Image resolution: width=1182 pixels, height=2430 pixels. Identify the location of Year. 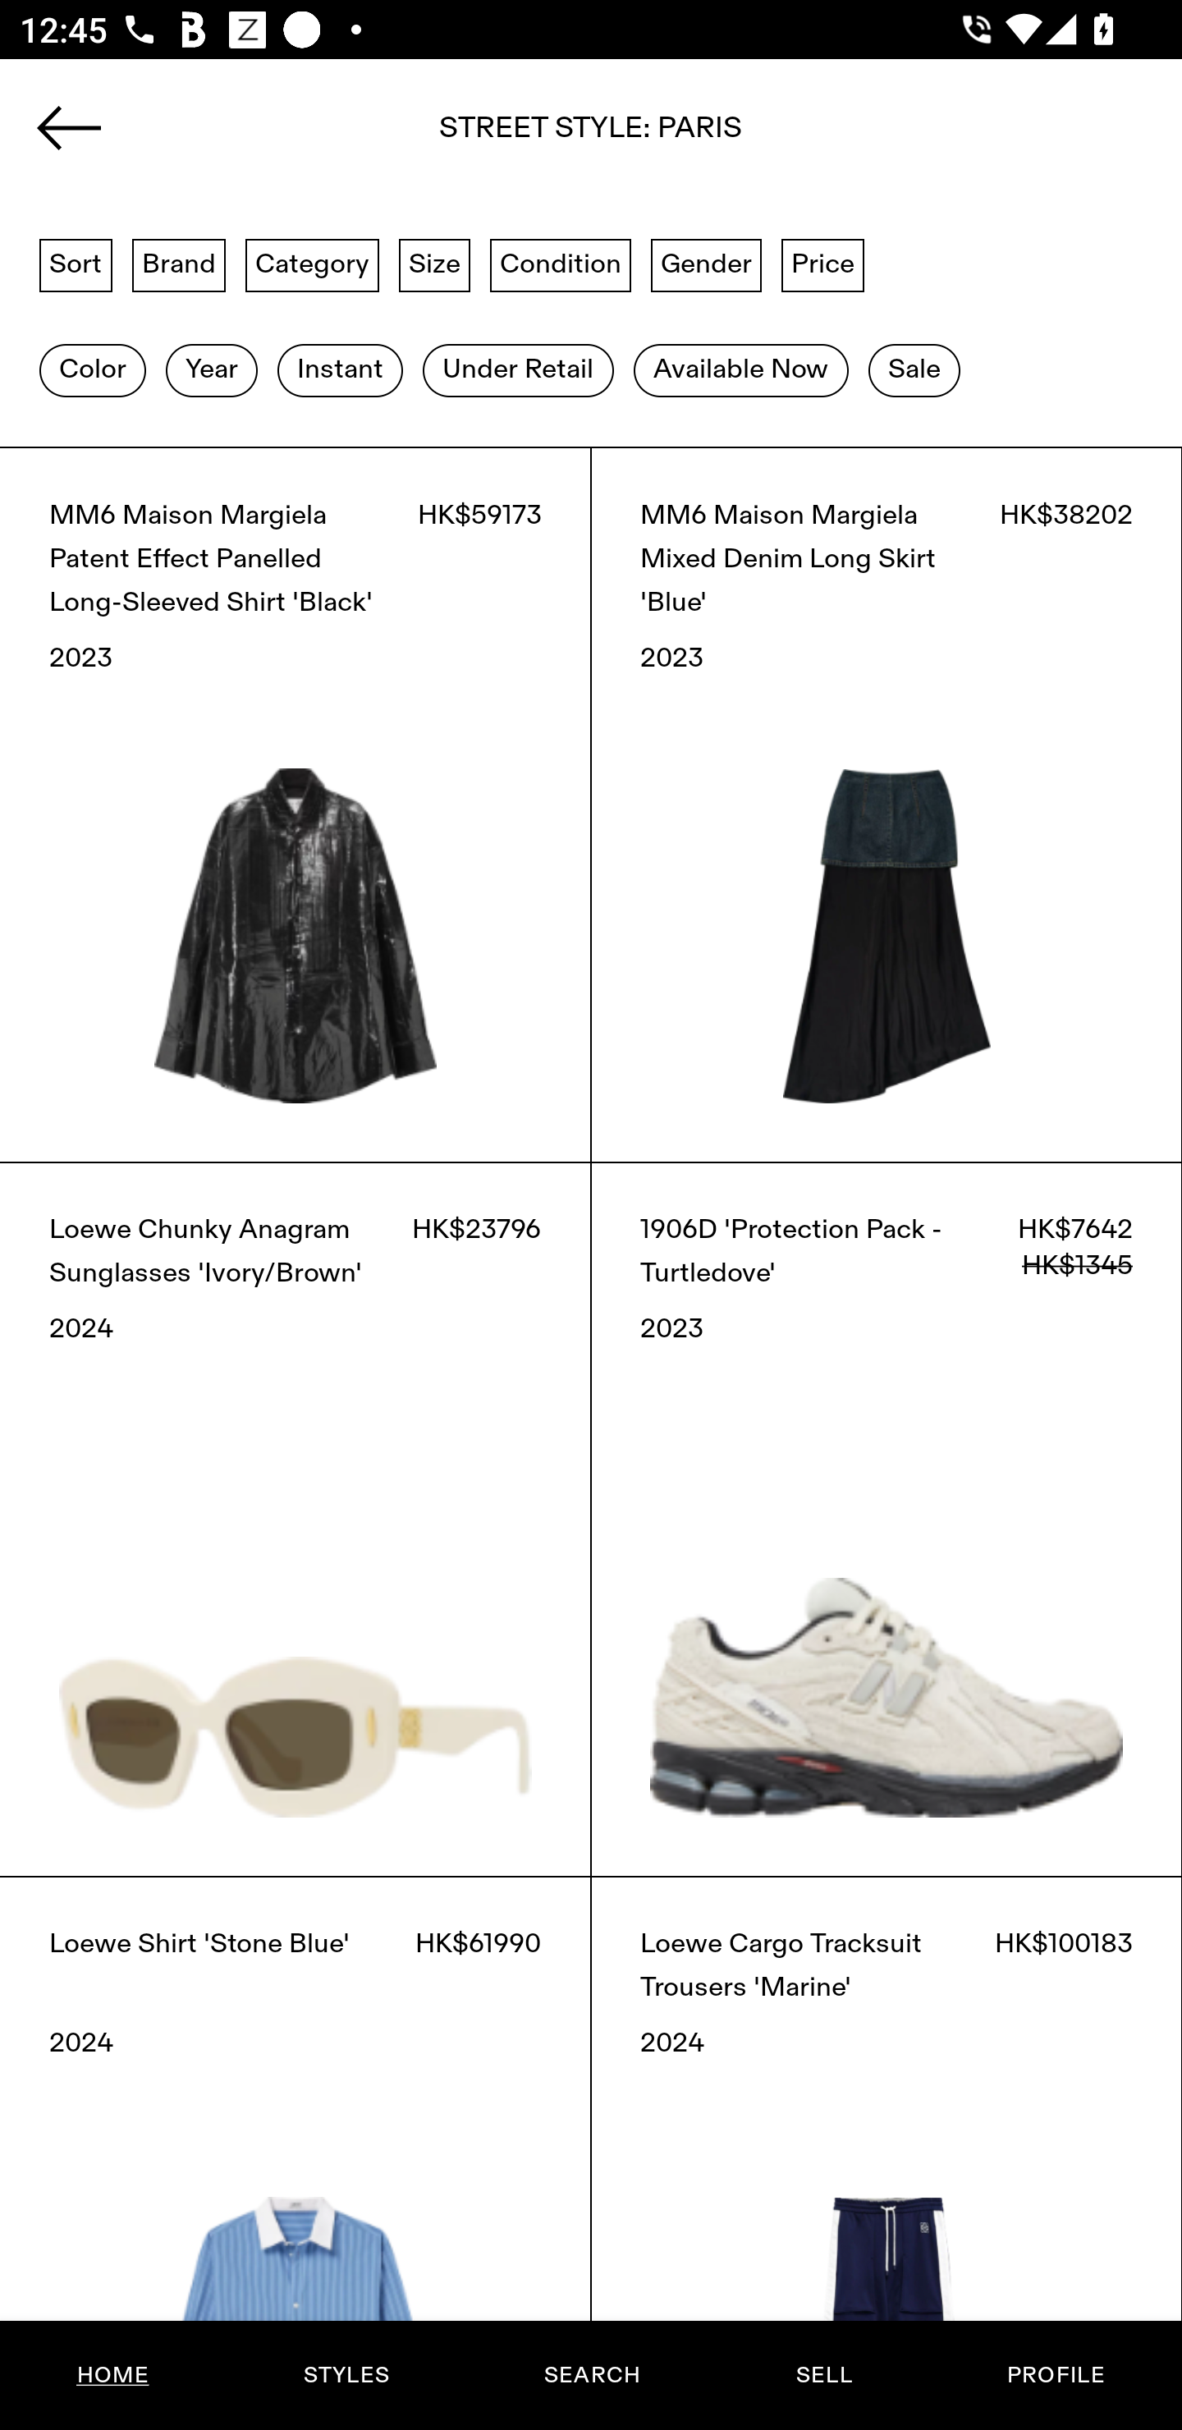
(211, 370).